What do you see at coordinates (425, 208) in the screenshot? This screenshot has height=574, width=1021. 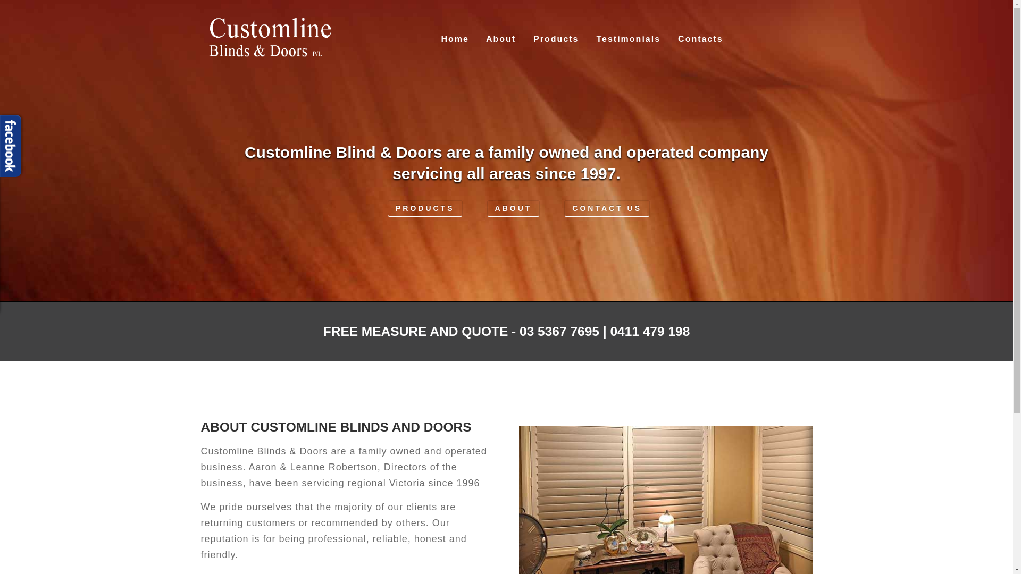 I see `PRODUCTS` at bounding box center [425, 208].